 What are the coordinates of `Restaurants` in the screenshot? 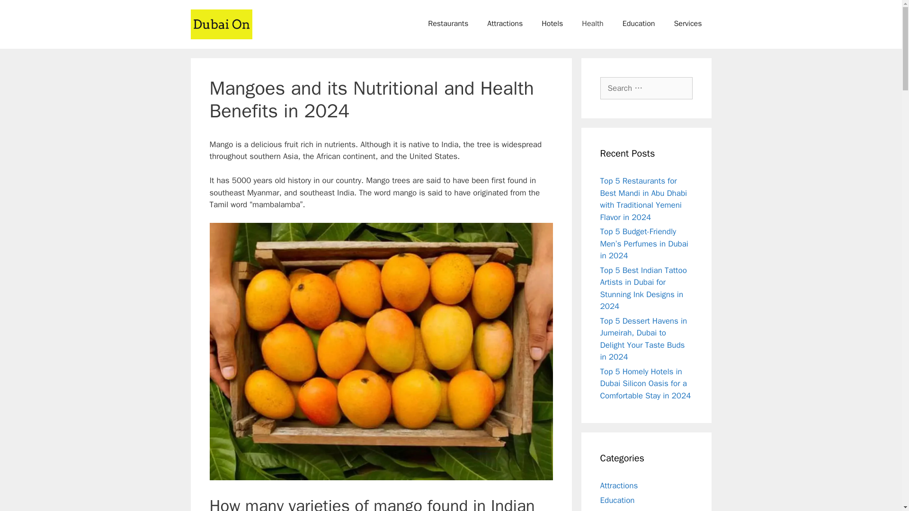 It's located at (448, 24).